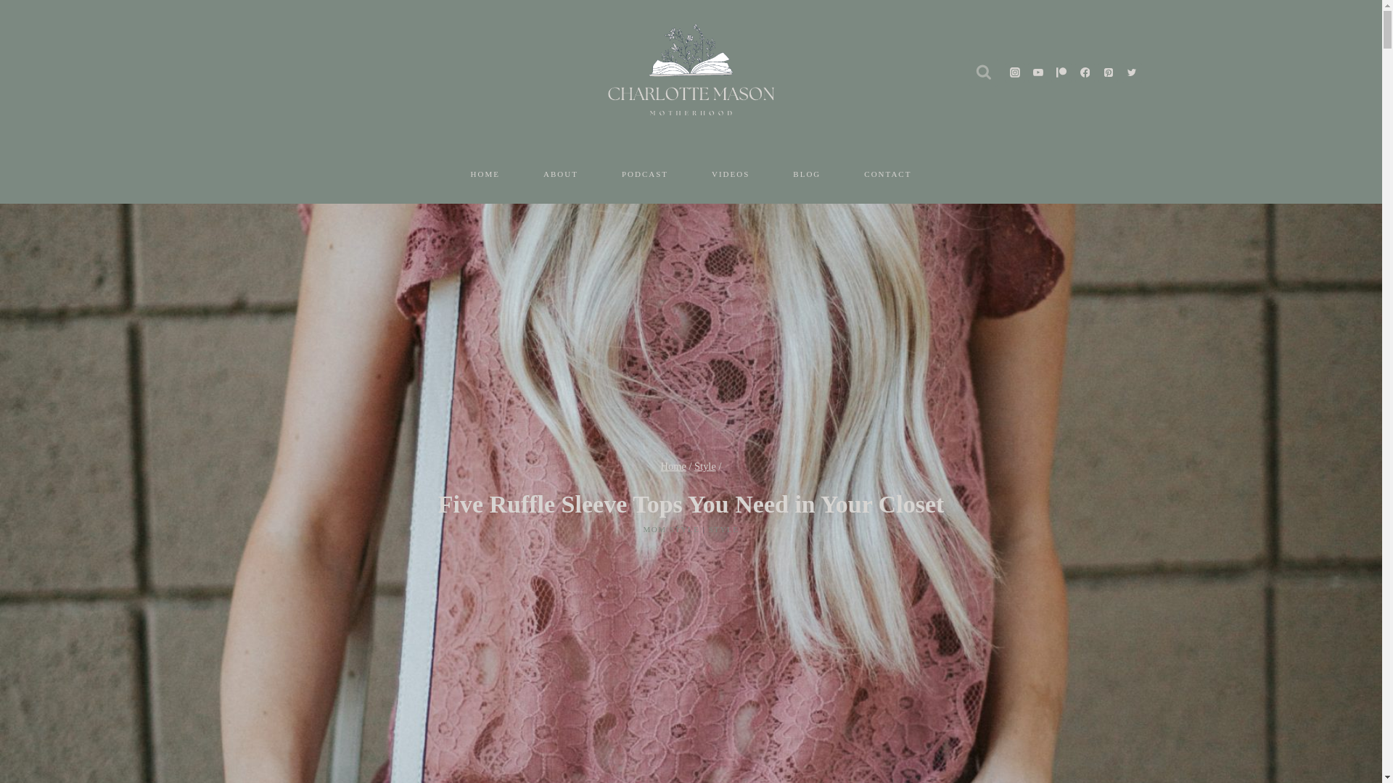 This screenshot has height=783, width=1393. What do you see at coordinates (807, 174) in the screenshot?
I see `BLOG` at bounding box center [807, 174].